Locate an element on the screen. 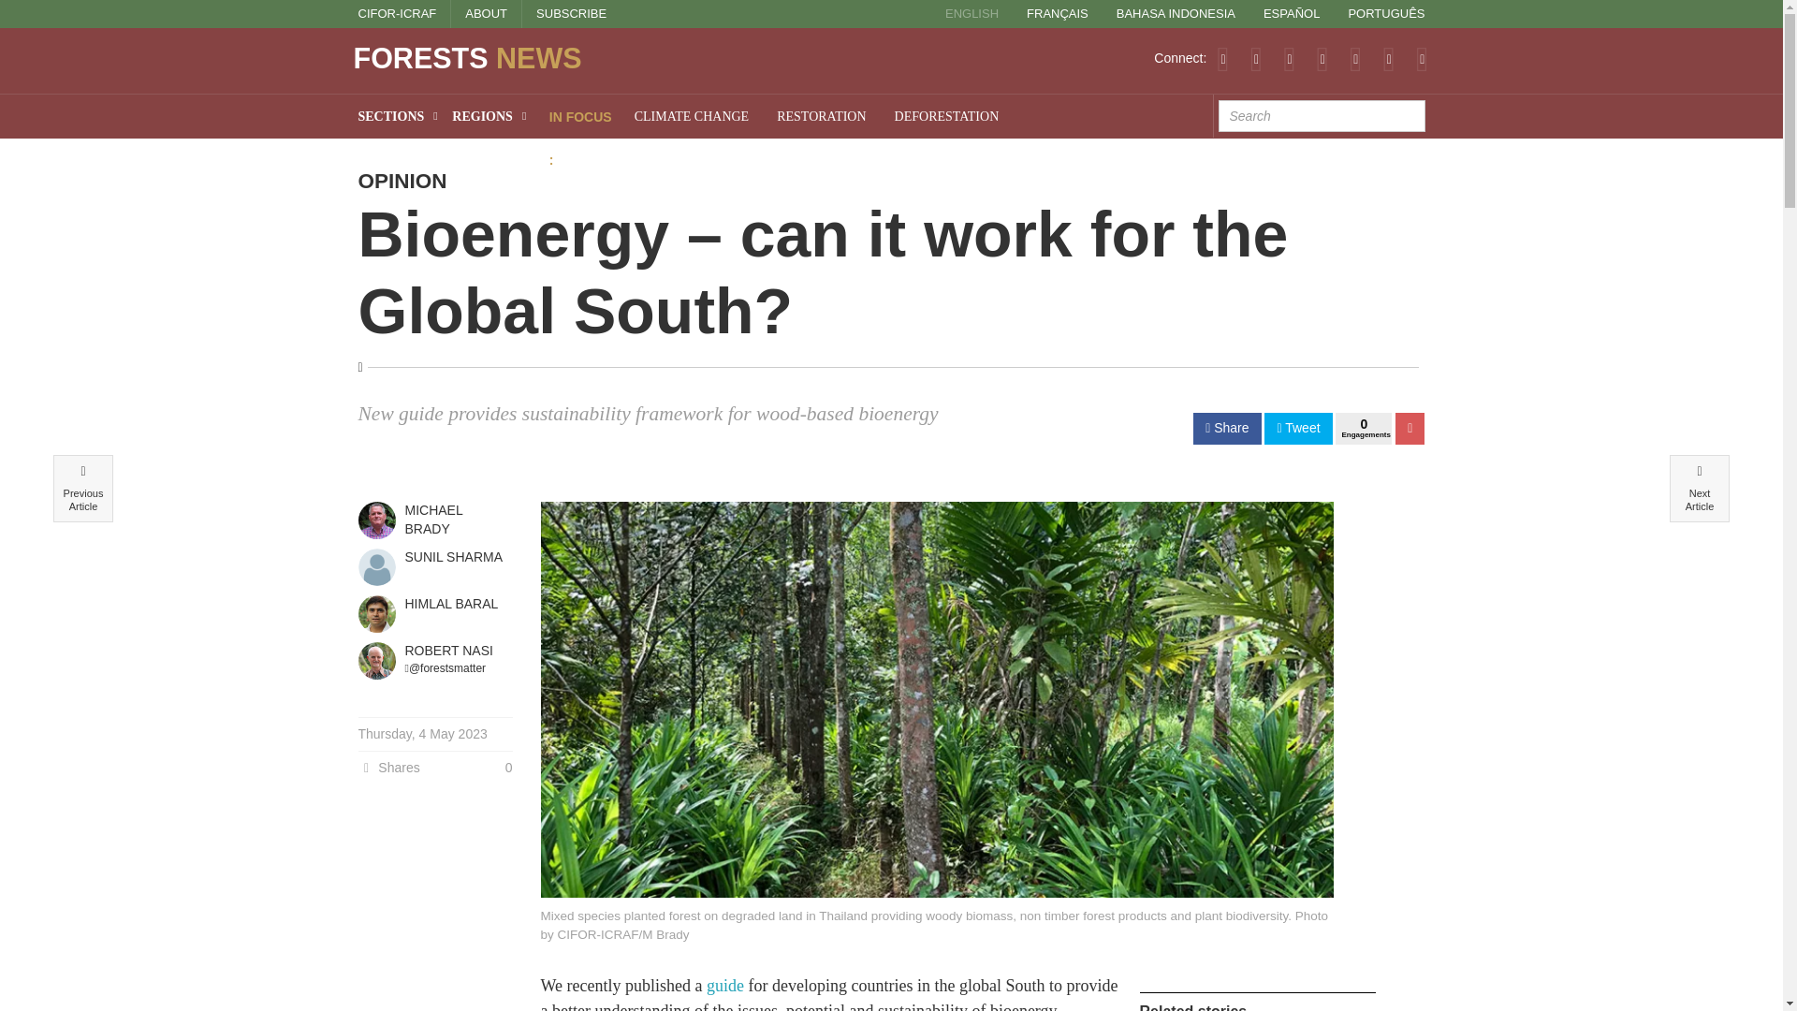 This screenshot has width=1797, height=1011. Email is located at coordinates (1422, 58).